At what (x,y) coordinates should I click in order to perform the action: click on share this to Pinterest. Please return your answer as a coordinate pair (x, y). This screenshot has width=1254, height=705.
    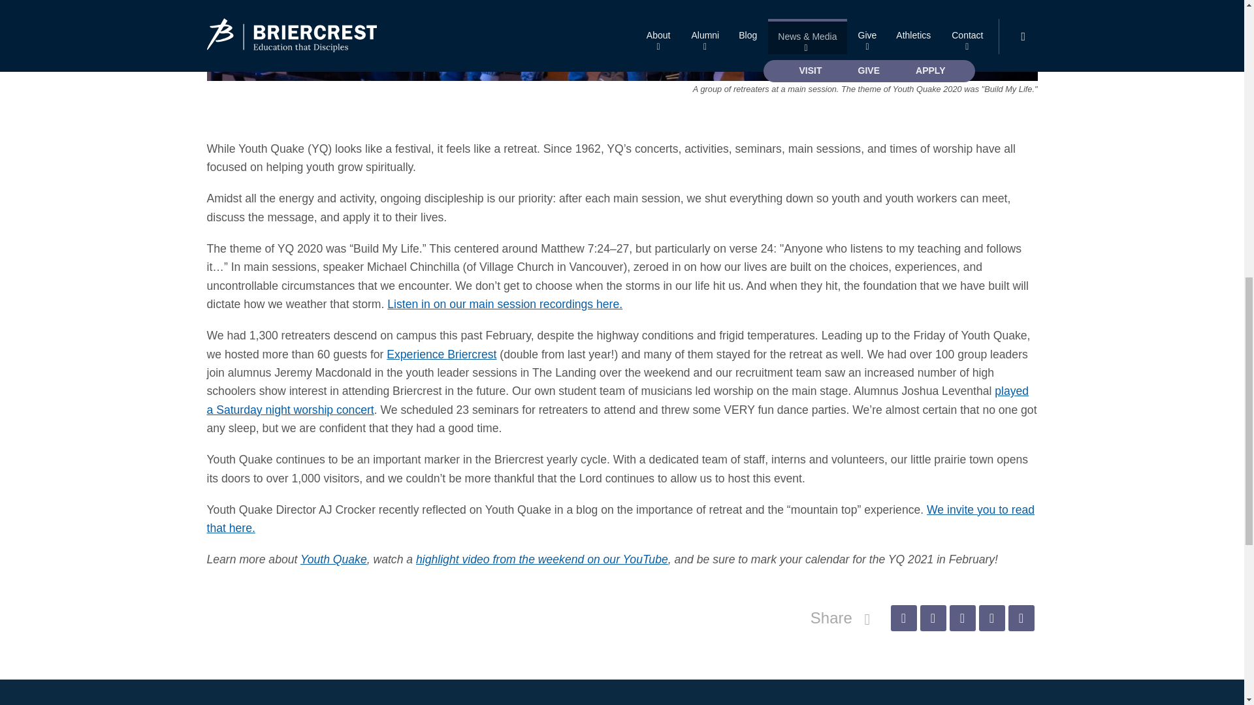
    Looking at the image, I should click on (962, 618).